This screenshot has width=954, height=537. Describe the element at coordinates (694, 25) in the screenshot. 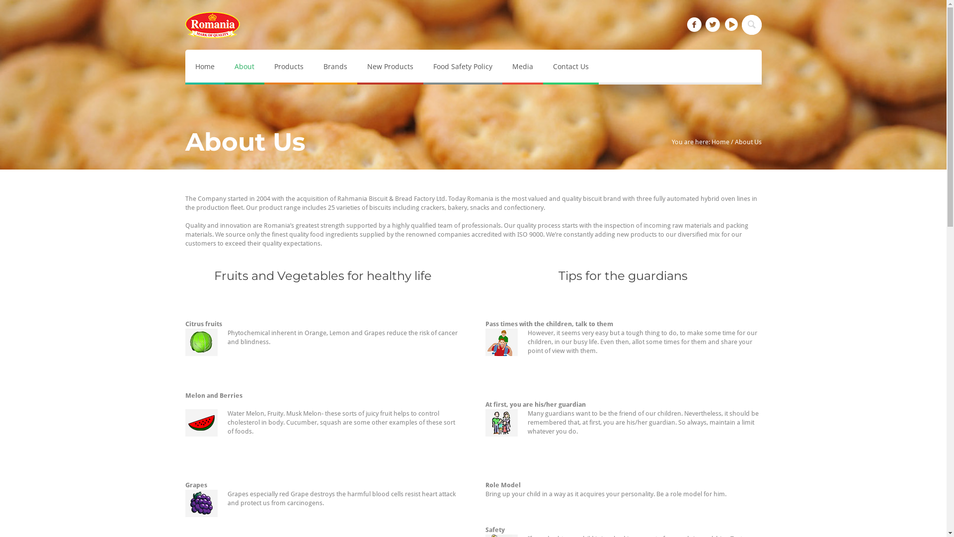

I see `Facebook` at that location.